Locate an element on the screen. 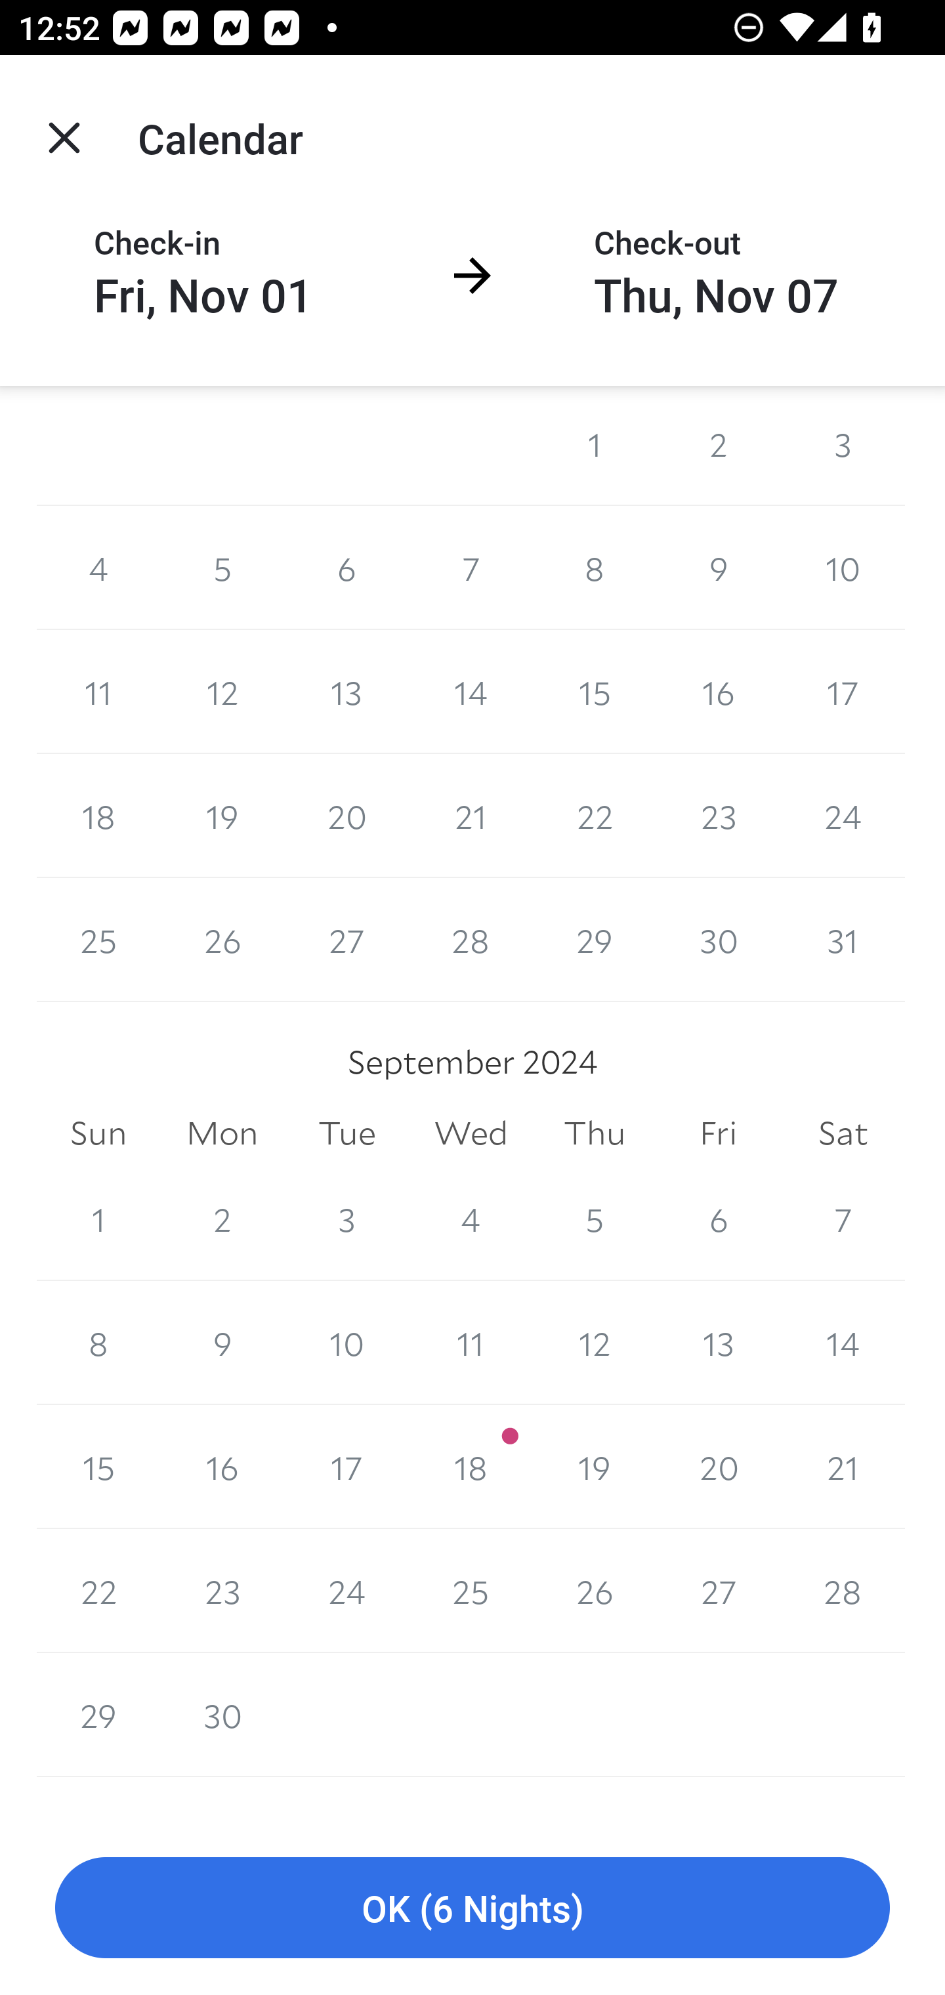 This screenshot has width=945, height=1995. 3 3 September 2024 is located at coordinates (346, 1219).